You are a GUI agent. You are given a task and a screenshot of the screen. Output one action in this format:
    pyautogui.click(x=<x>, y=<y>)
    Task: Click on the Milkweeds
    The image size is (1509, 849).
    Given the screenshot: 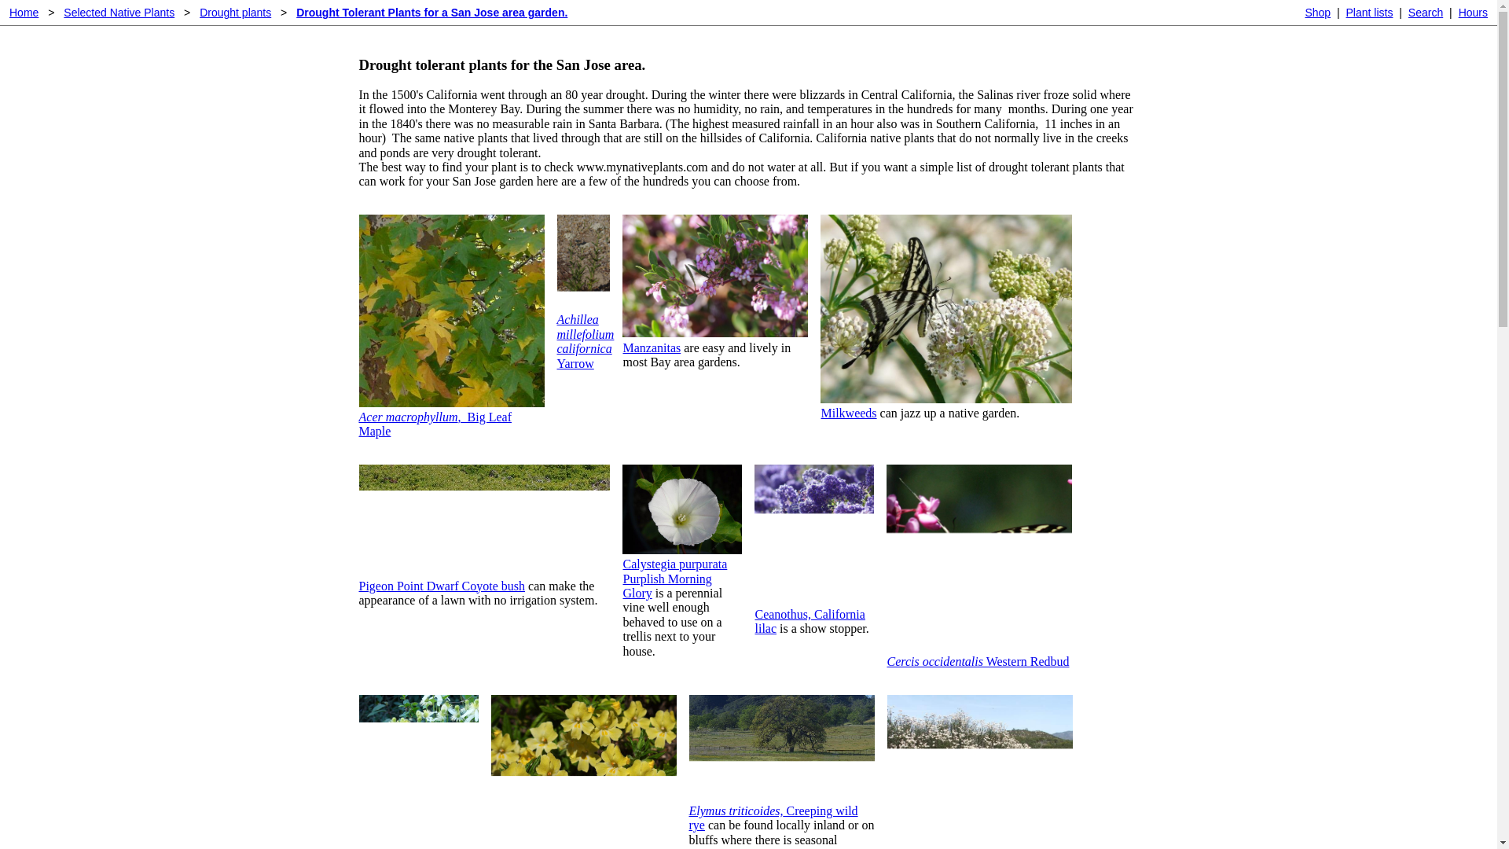 What is the action you would take?
    pyautogui.click(x=849, y=413)
    